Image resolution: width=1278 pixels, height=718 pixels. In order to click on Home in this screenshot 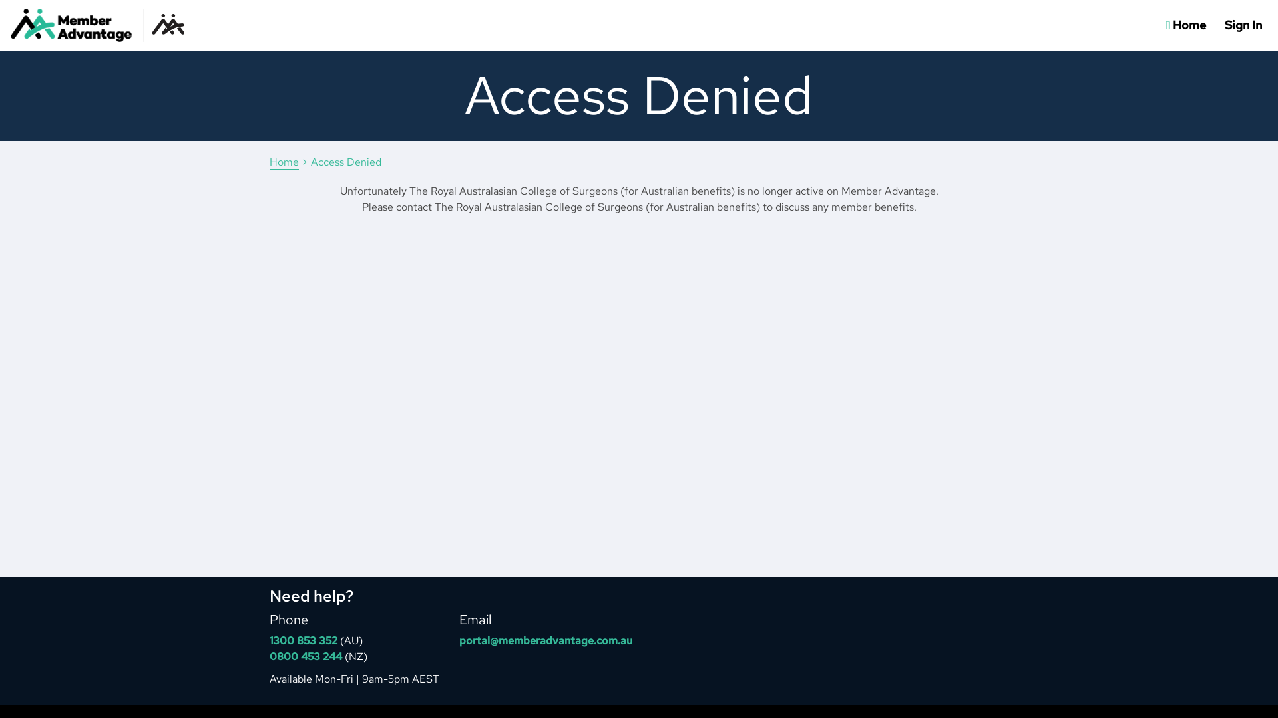, I will do `click(284, 162)`.